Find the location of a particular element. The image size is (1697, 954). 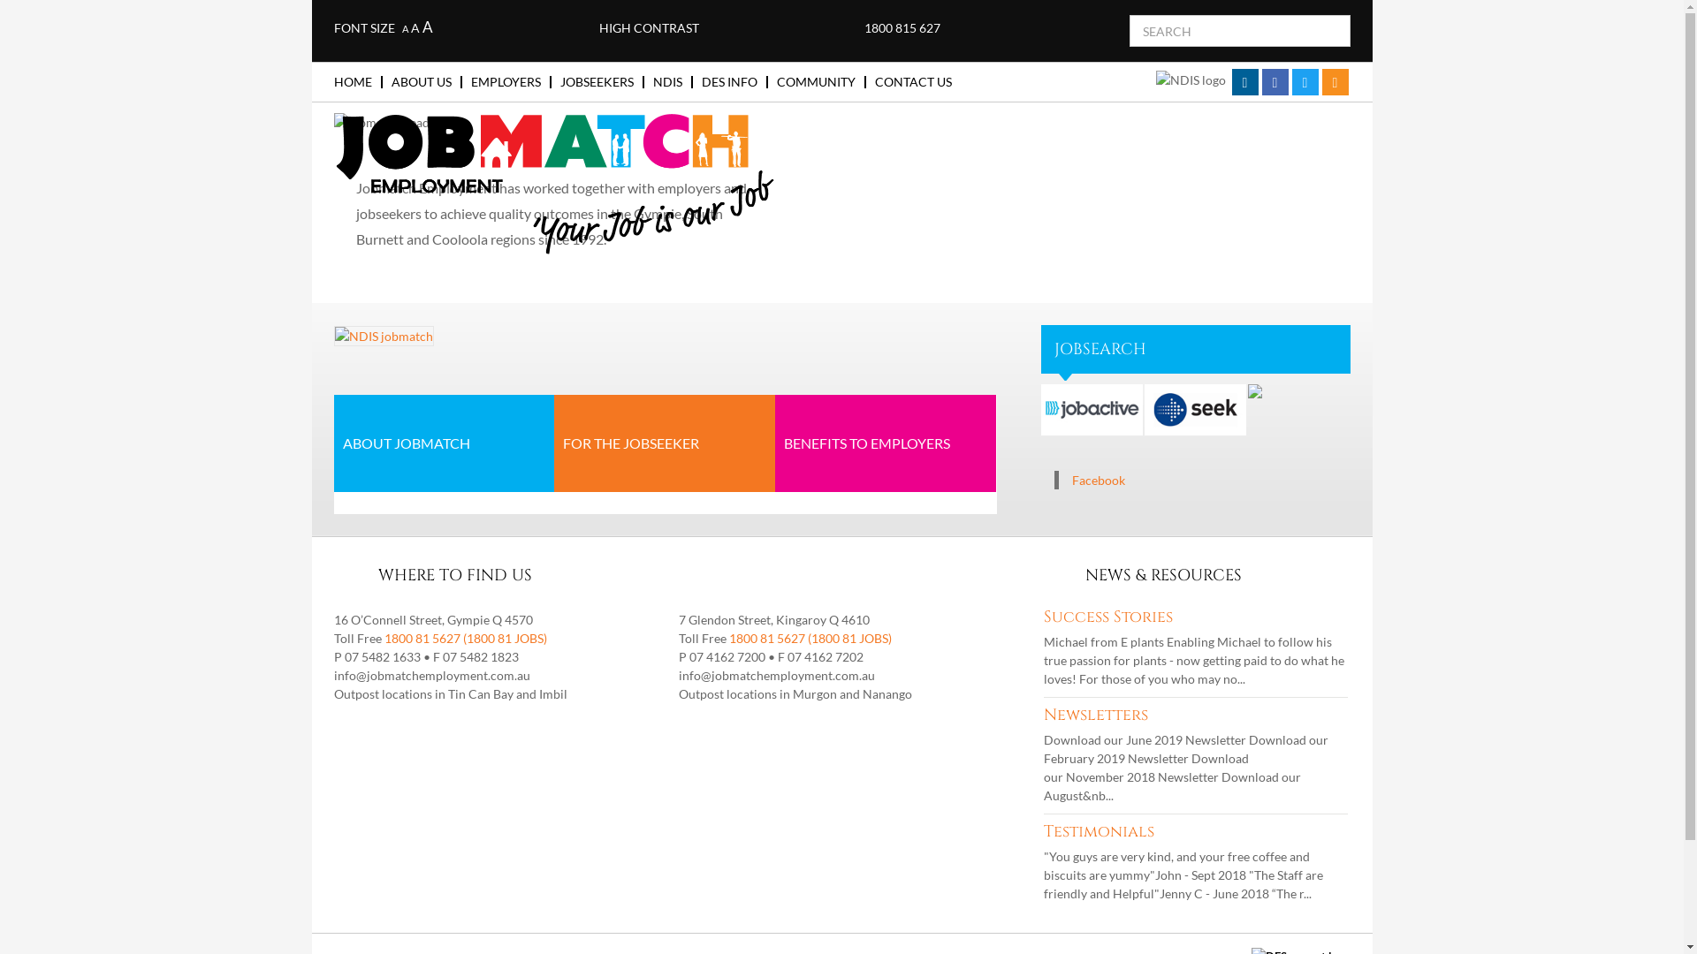

Newsletters is located at coordinates (1095, 715).